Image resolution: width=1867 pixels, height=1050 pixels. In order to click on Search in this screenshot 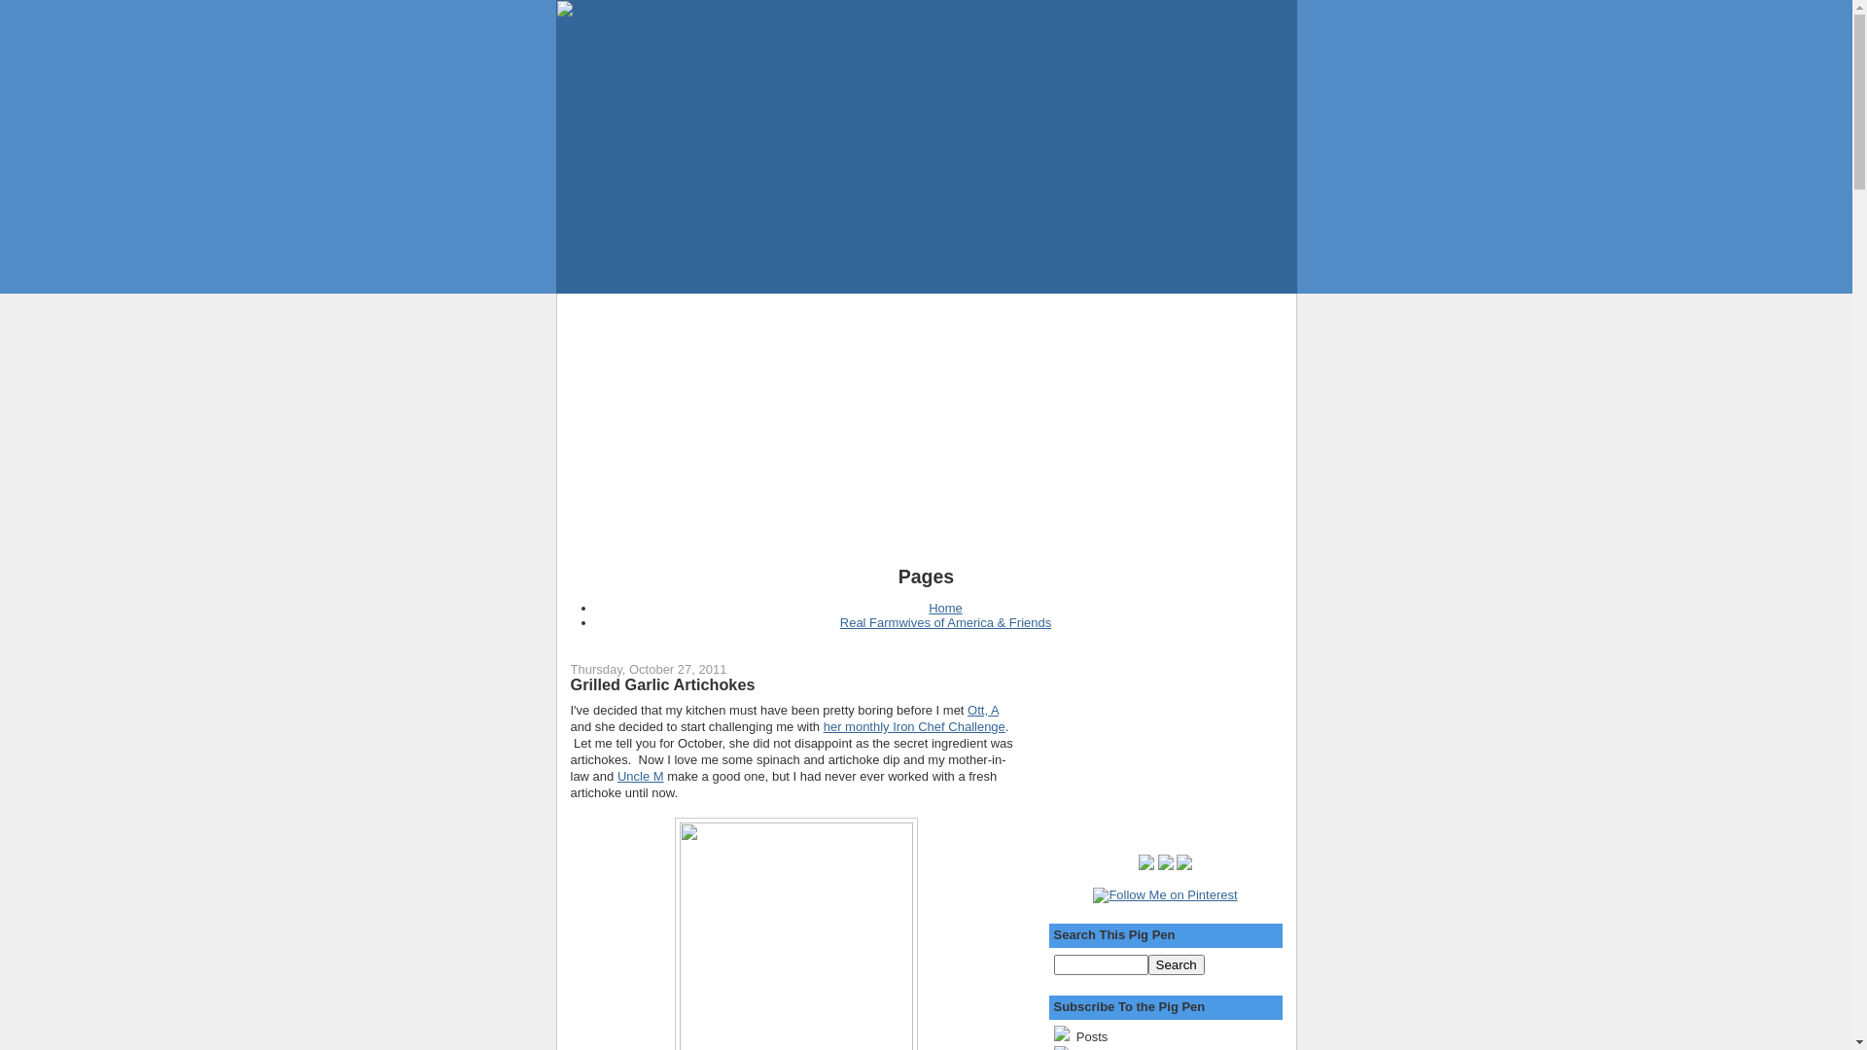, I will do `click(1176, 964)`.